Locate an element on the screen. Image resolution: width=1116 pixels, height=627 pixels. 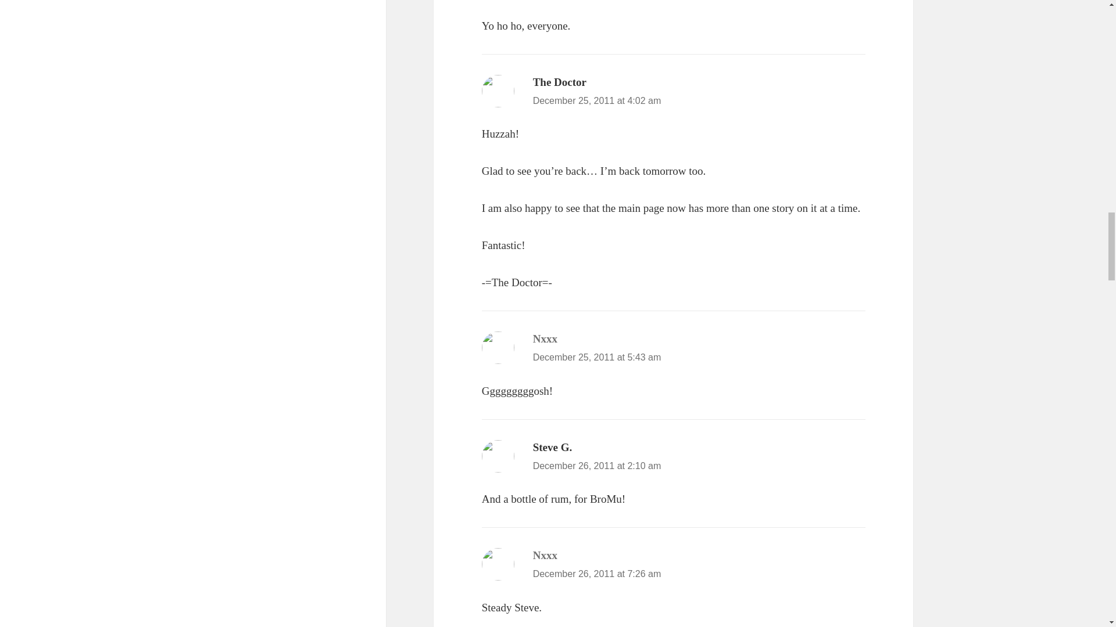
The Doctor is located at coordinates (560, 82).